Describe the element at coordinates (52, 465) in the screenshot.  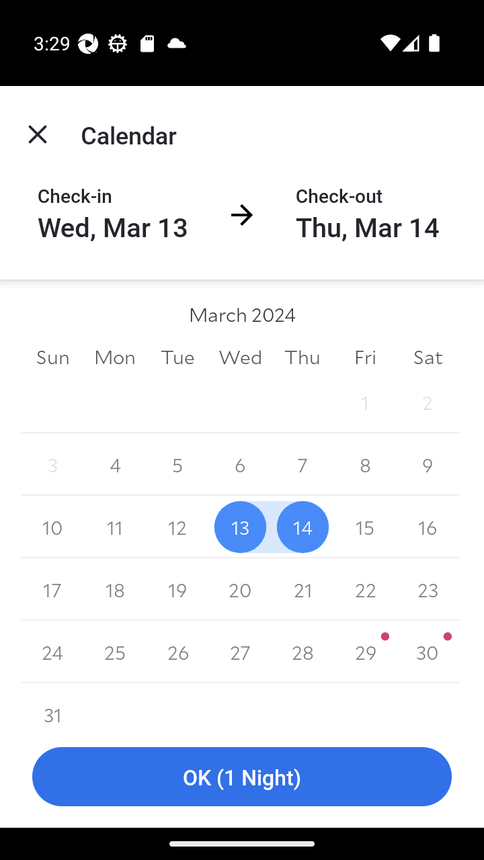
I see `3 3 March 2024` at that location.